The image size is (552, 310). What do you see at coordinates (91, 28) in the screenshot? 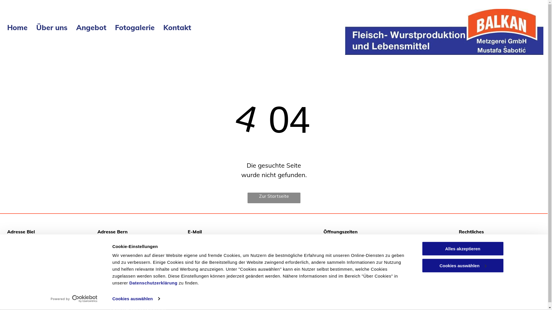
I see `Angebot` at bounding box center [91, 28].